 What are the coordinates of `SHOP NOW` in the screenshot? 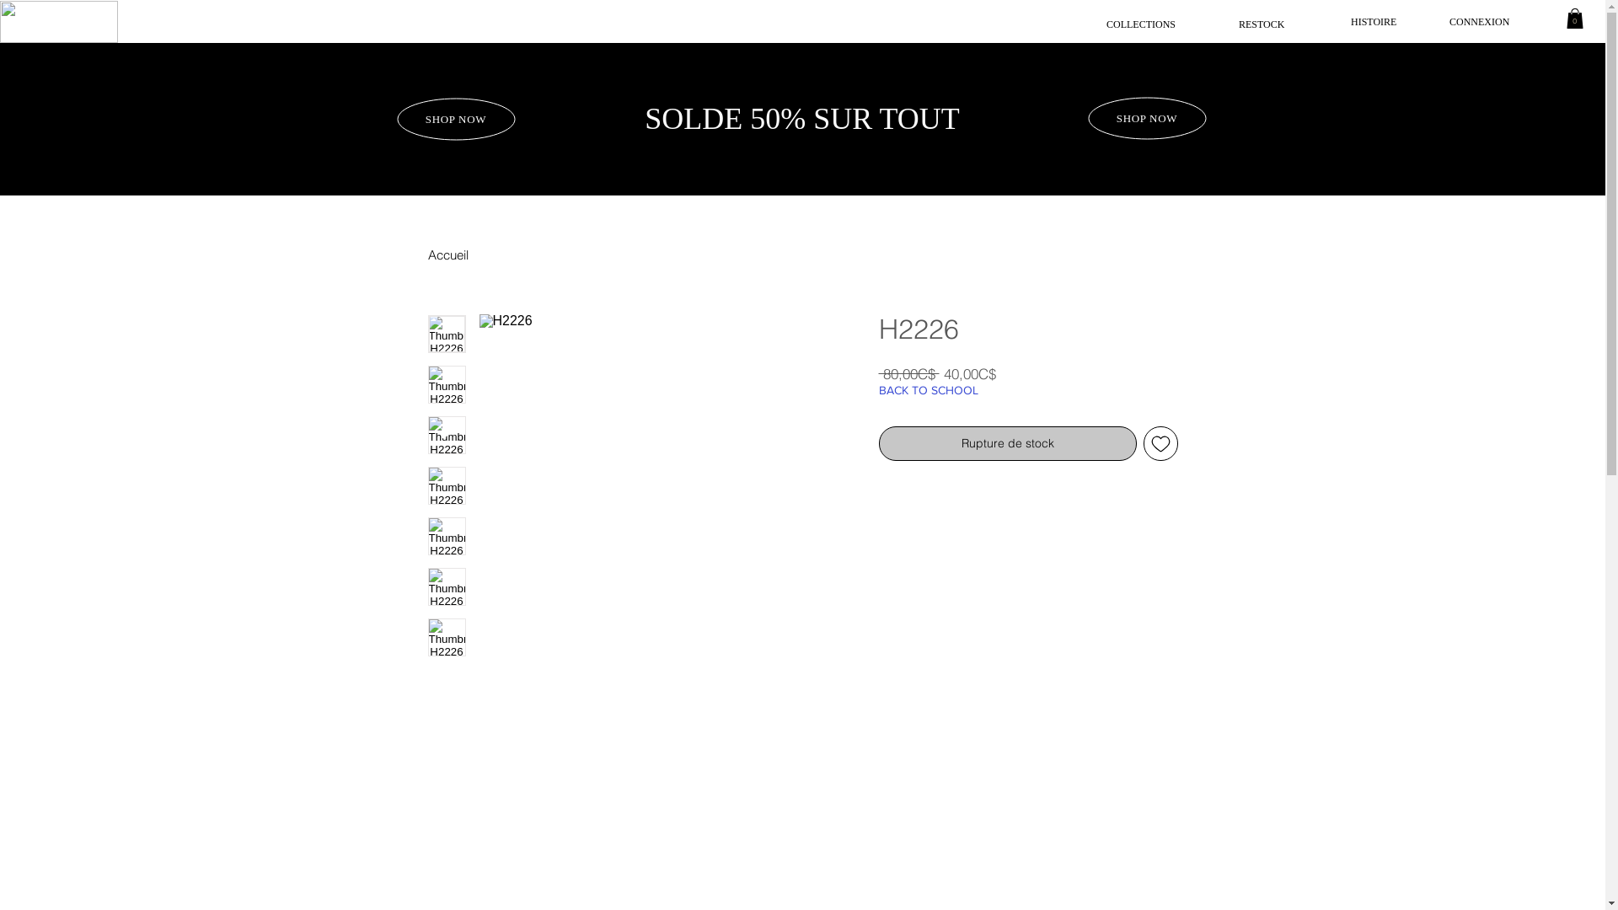 It's located at (455, 120).